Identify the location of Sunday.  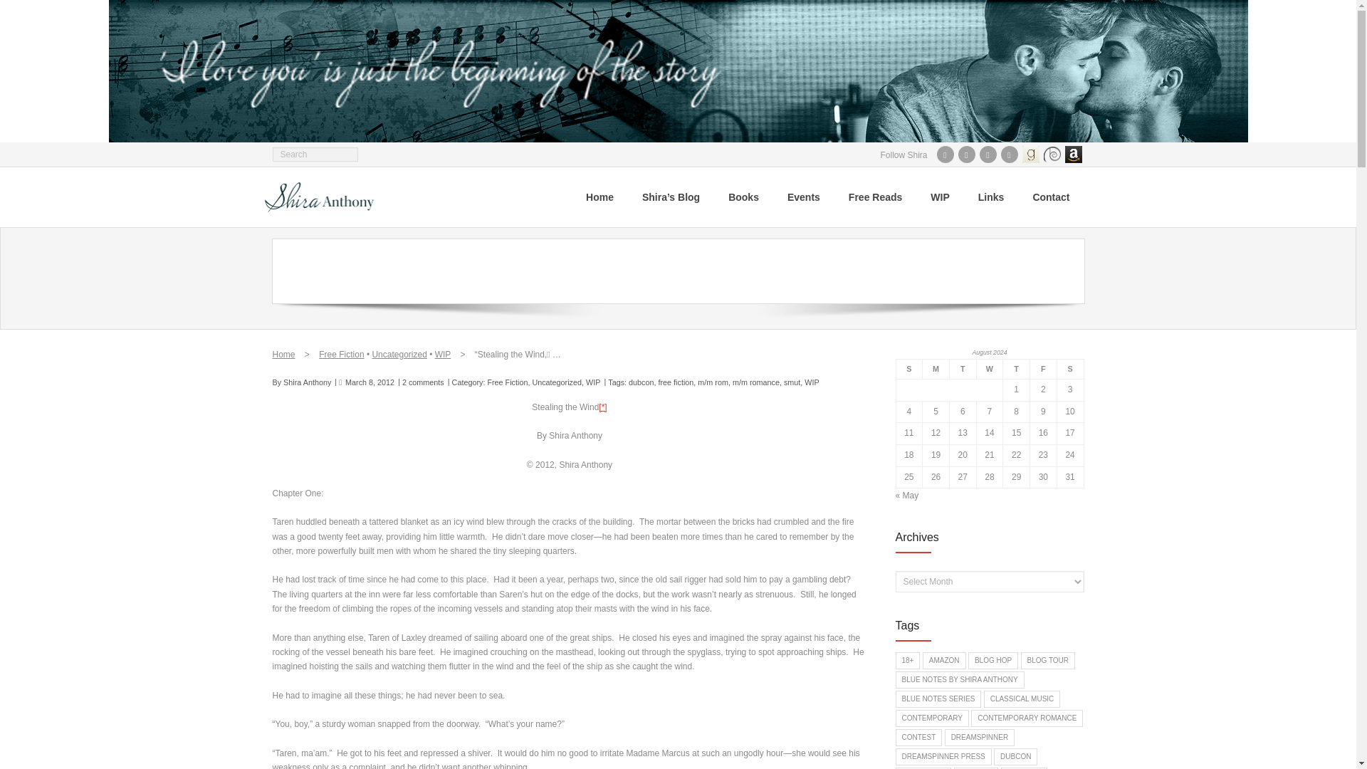
(908, 369).